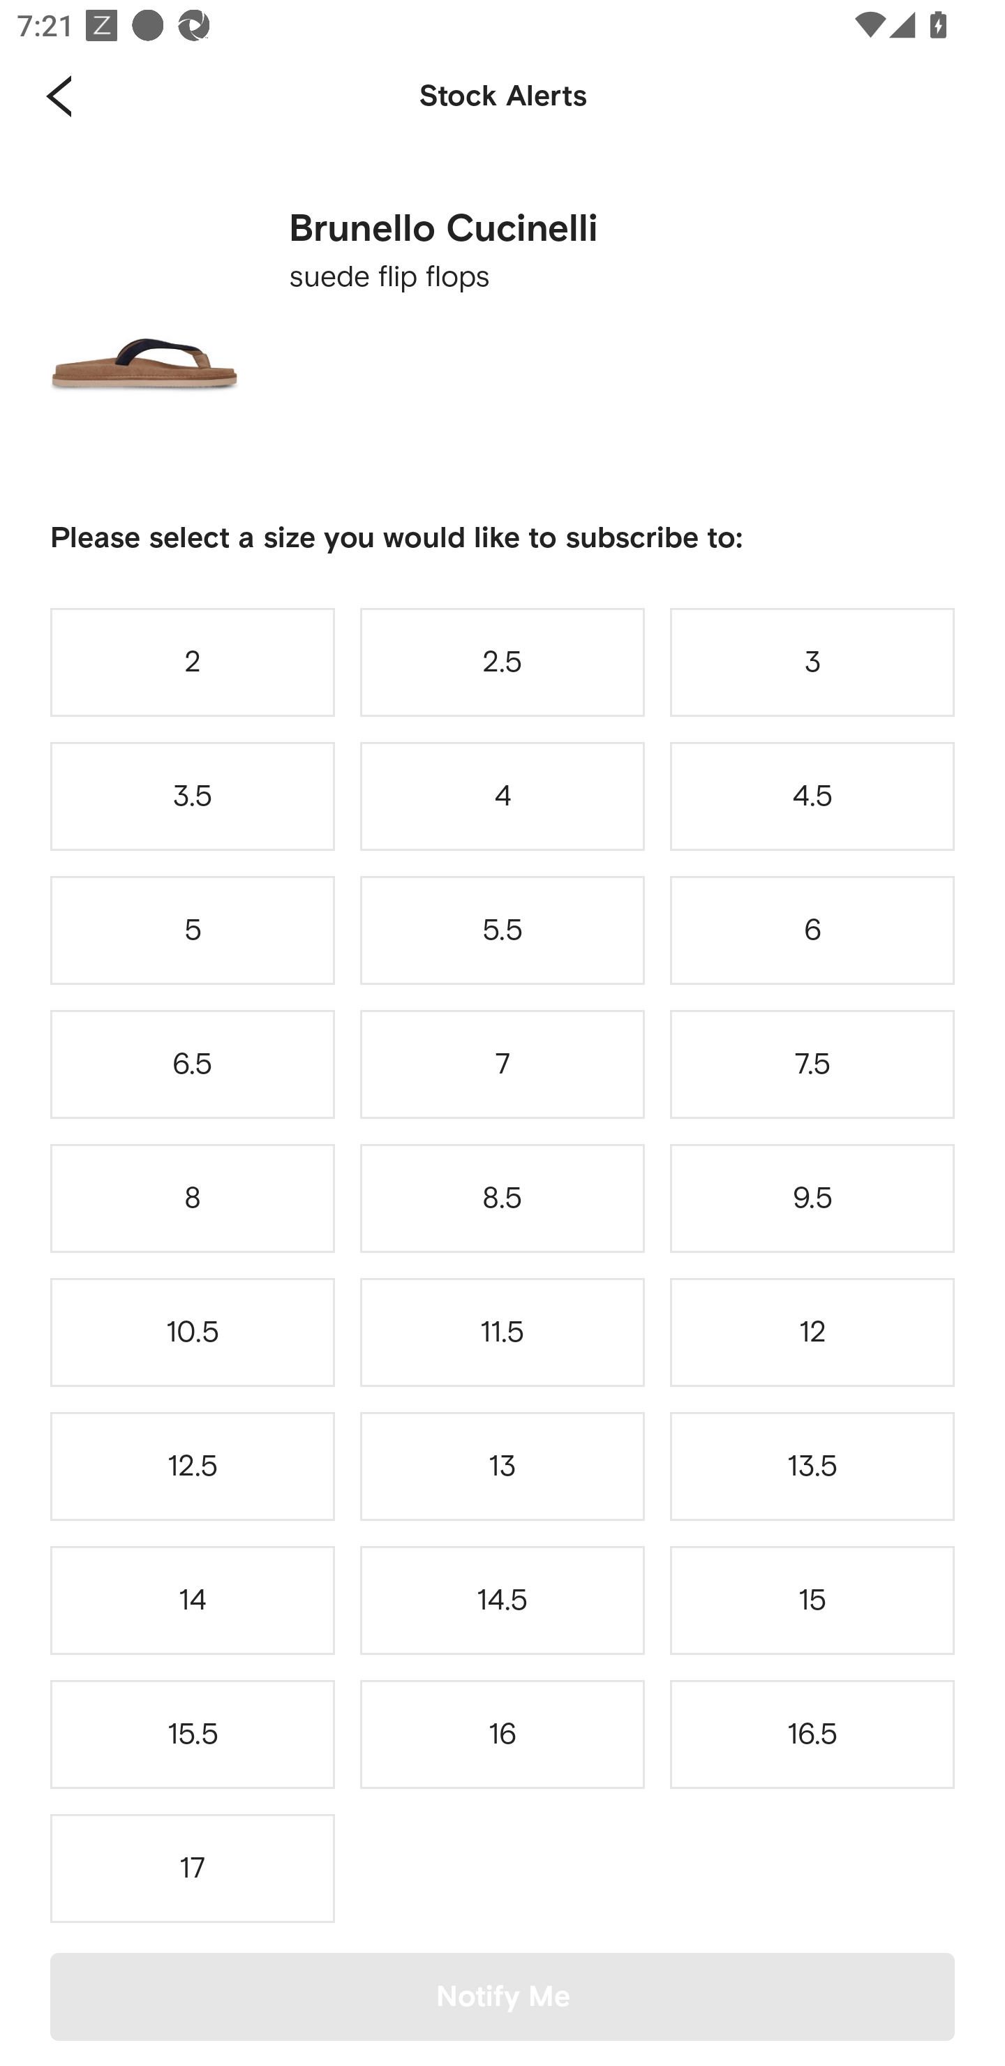 Image resolution: width=1005 pixels, height=2066 pixels. I want to click on 8, so click(193, 1198).